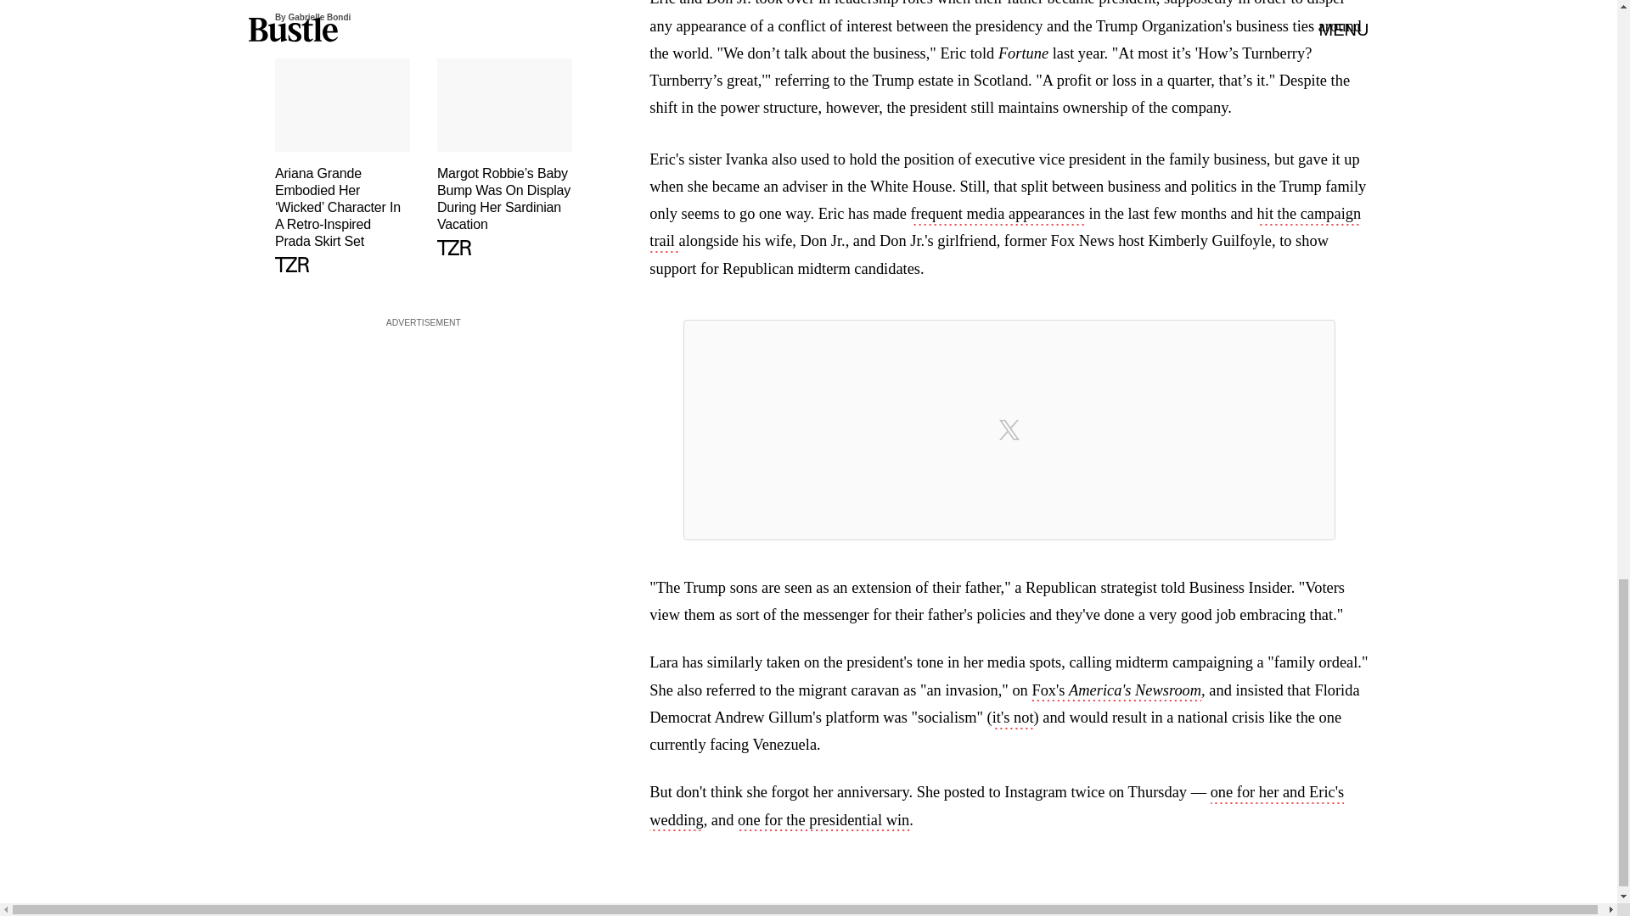  What do you see at coordinates (998, 215) in the screenshot?
I see `frequent media appearances` at bounding box center [998, 215].